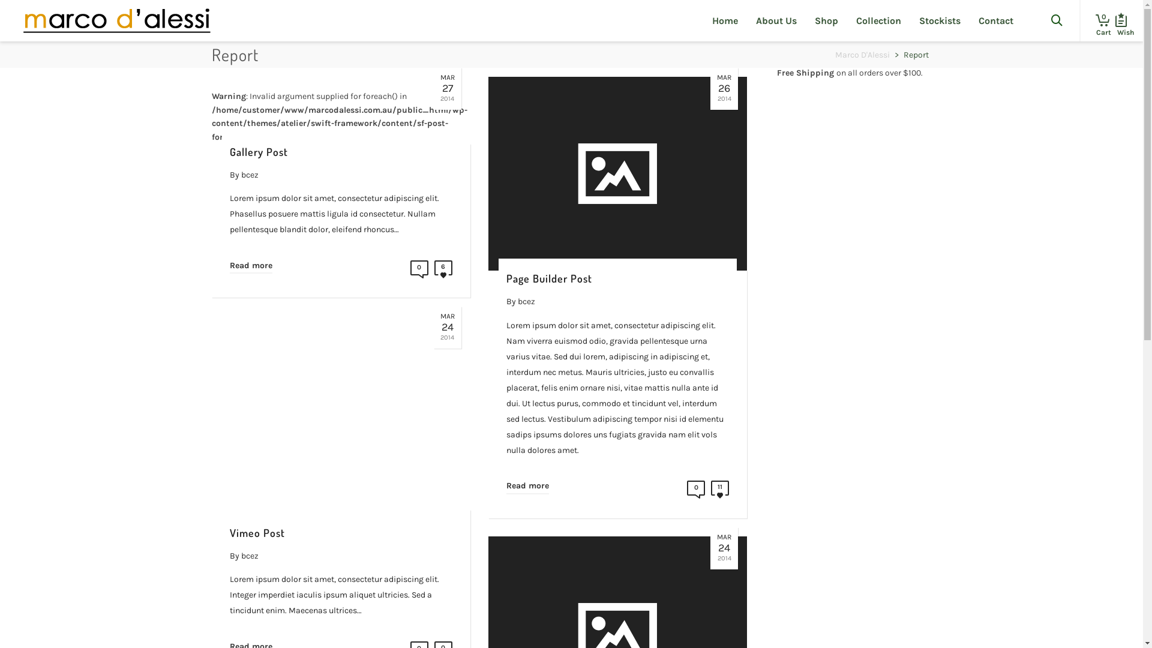 The width and height of the screenshot is (1152, 648). I want to click on 0, so click(1099, 20).